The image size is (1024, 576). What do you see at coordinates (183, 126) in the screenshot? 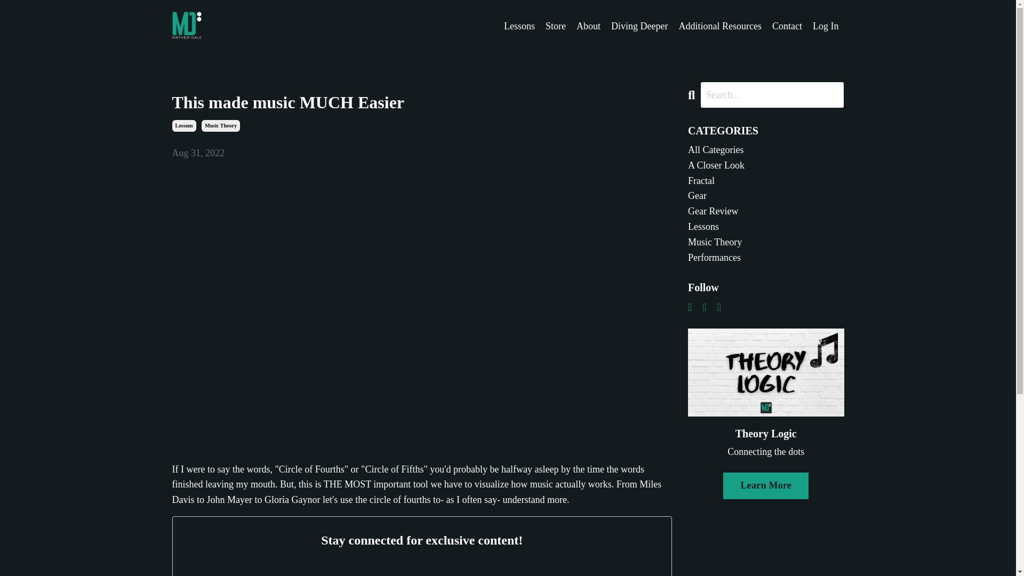
I see `Lessons` at bounding box center [183, 126].